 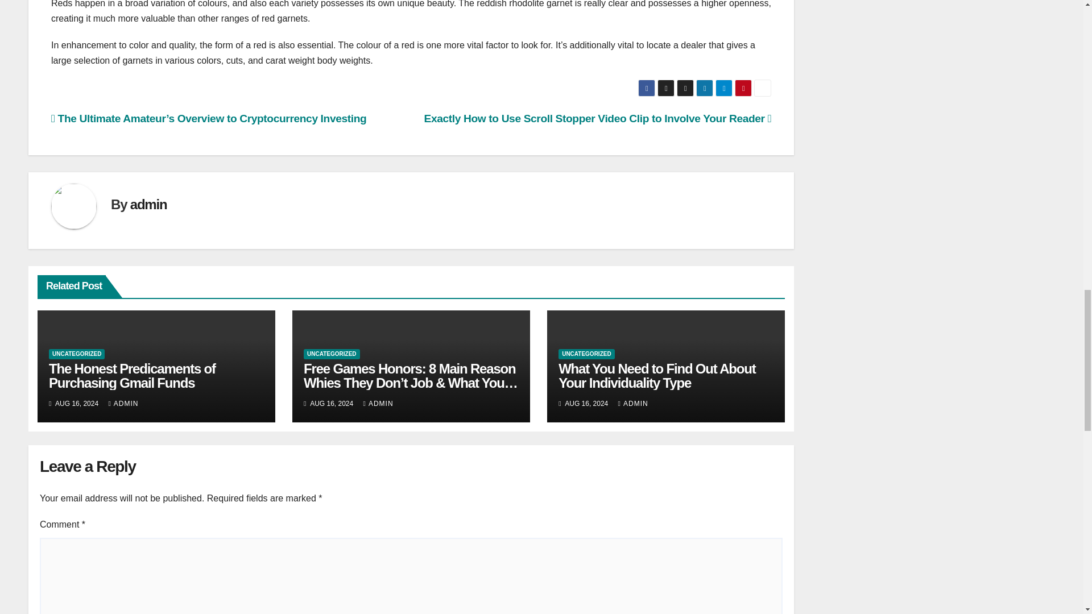 I want to click on UNCATEGORIZED, so click(x=331, y=354).